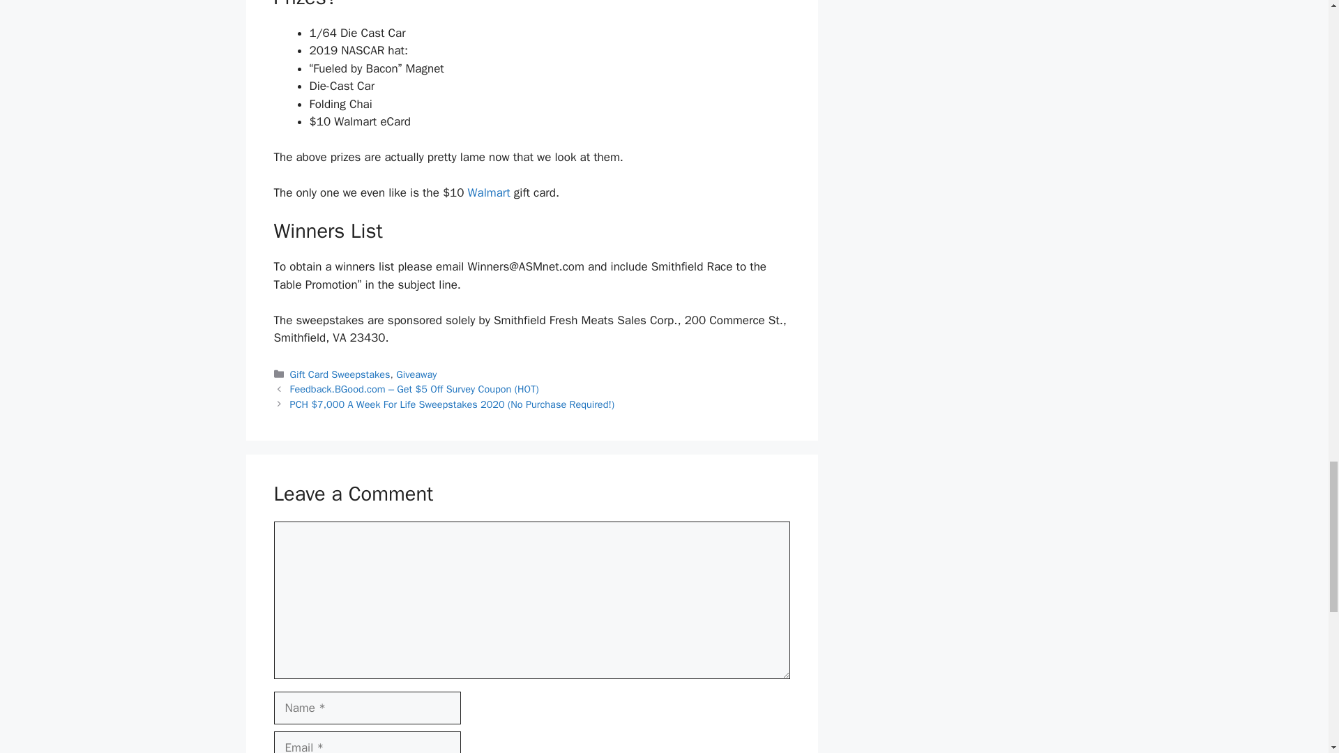  Describe the element at coordinates (340, 374) in the screenshot. I see `Gift Card Sweepstakes` at that location.